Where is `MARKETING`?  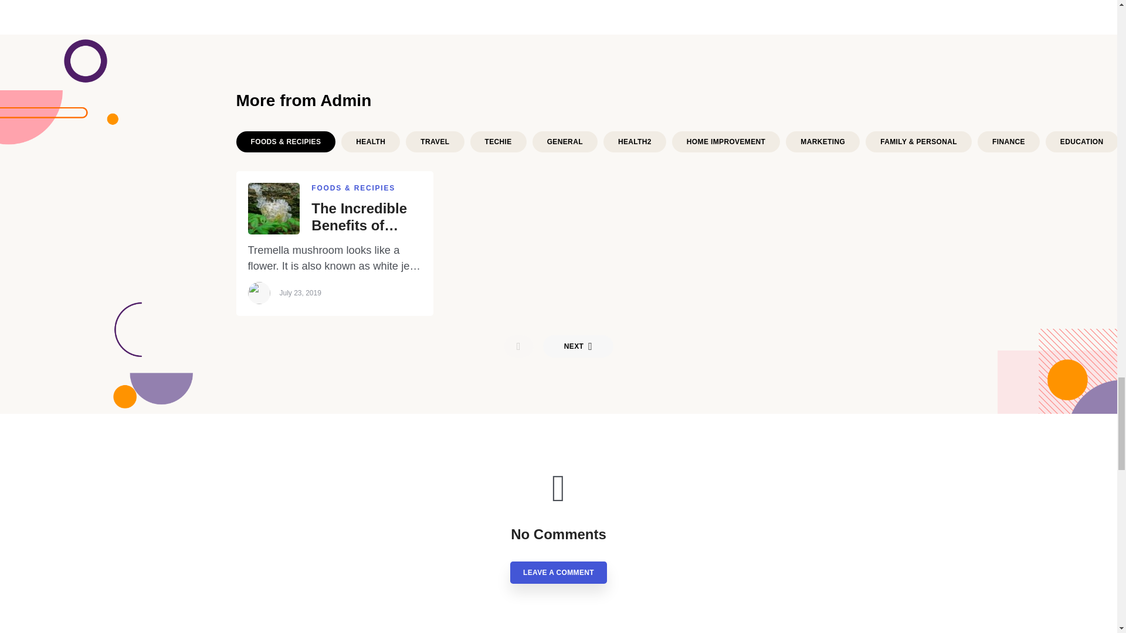
MARKETING is located at coordinates (823, 142).